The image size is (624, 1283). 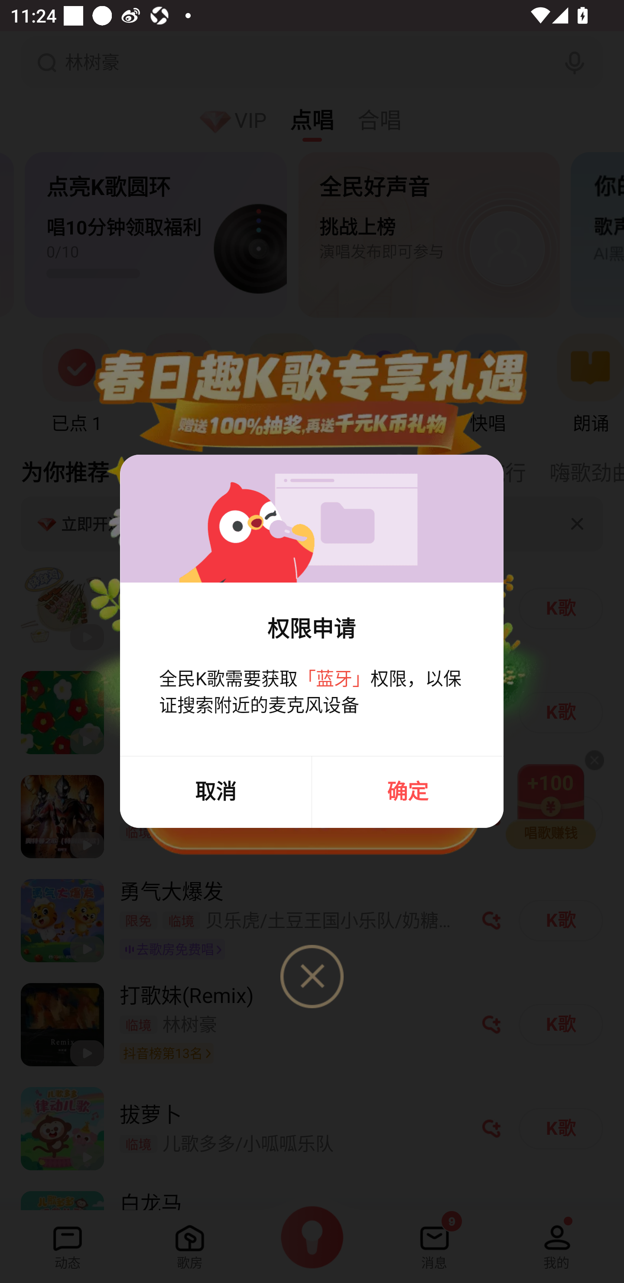 I want to click on 取消, so click(x=215, y=792).